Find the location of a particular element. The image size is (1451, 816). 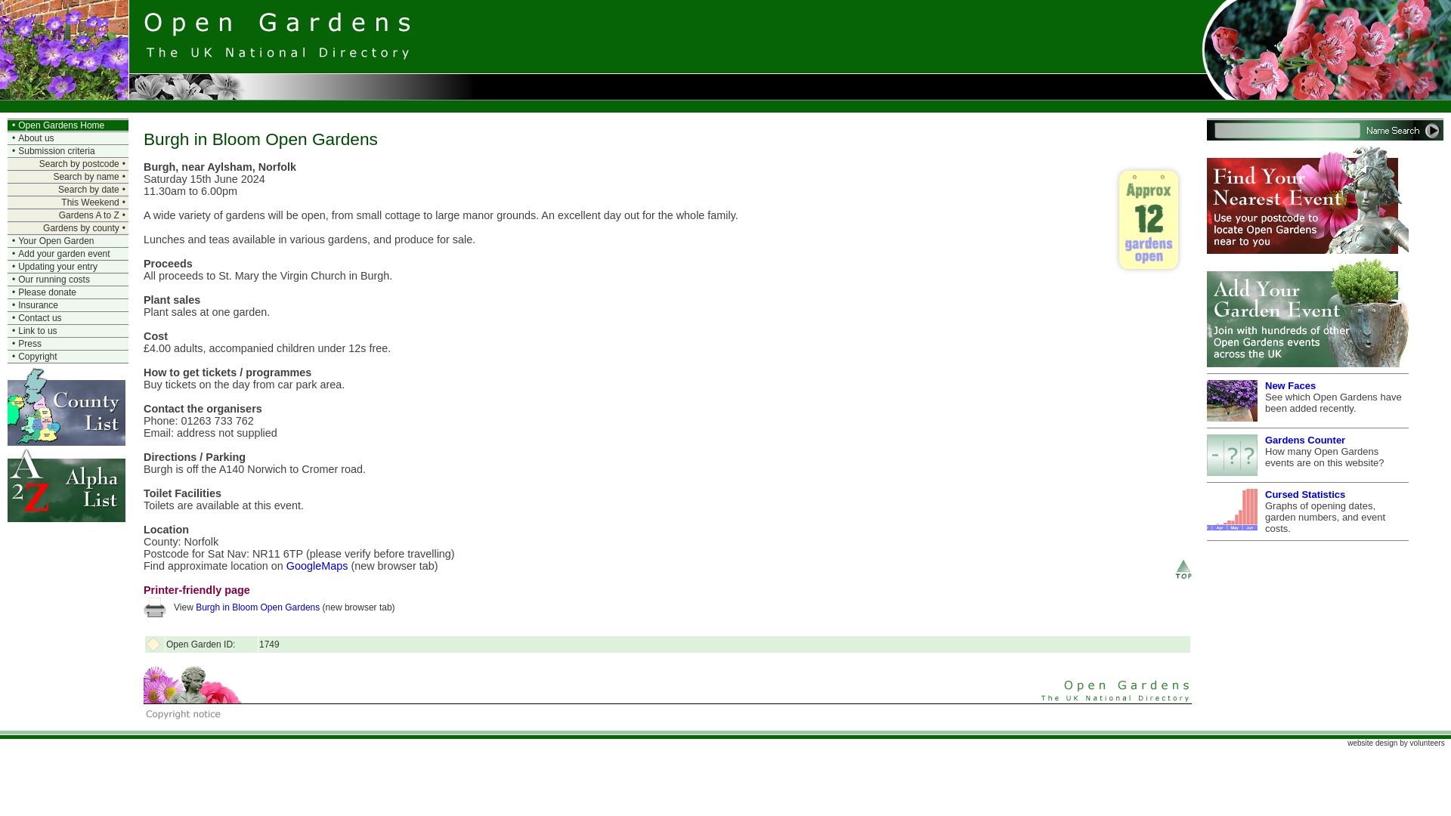

New Faces is located at coordinates (1291, 385).